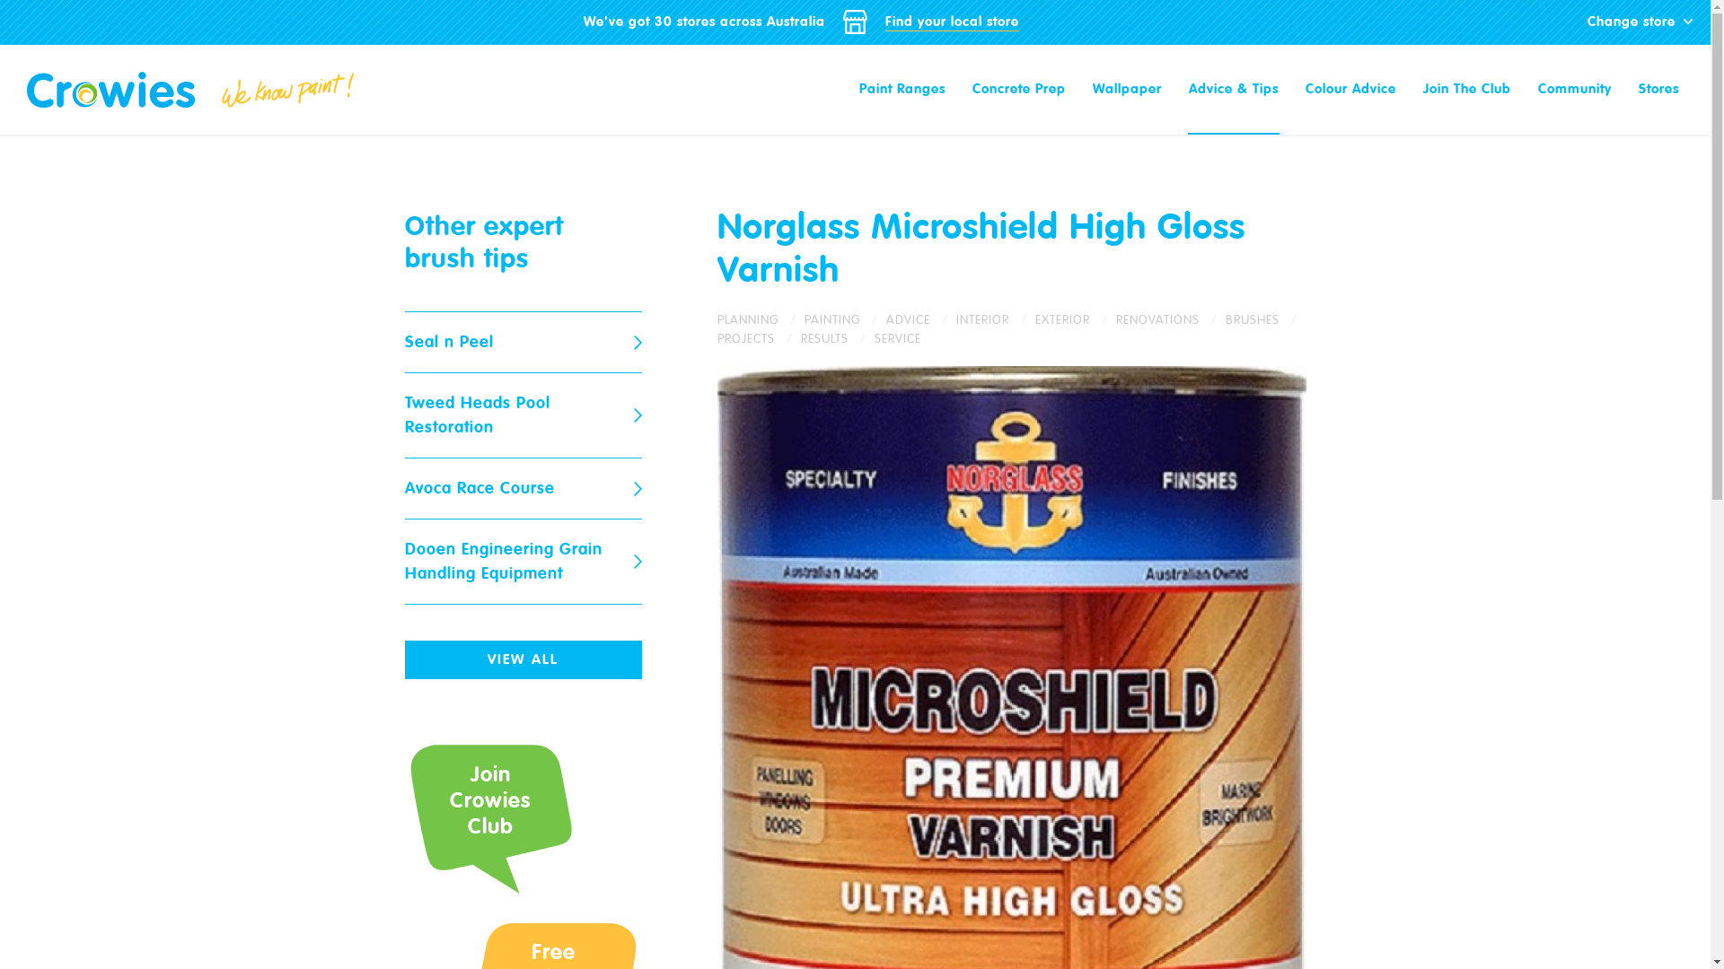  I want to click on RENOVATIONS, so click(1170, 319).